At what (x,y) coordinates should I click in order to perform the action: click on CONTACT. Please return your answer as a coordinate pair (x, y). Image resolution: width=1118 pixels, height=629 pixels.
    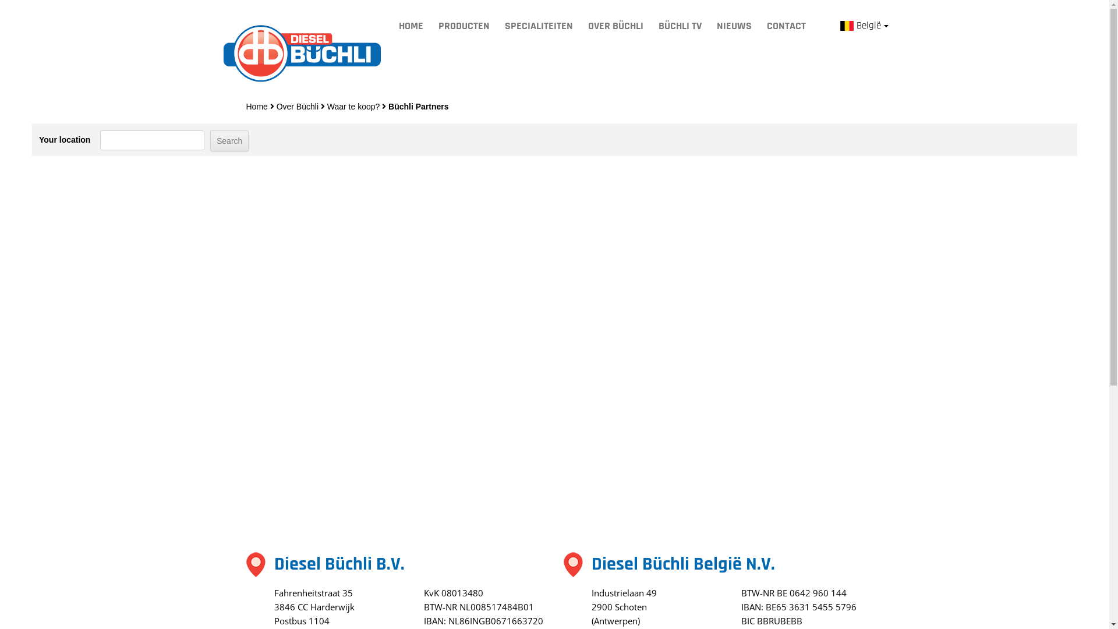
    Looking at the image, I should click on (786, 26).